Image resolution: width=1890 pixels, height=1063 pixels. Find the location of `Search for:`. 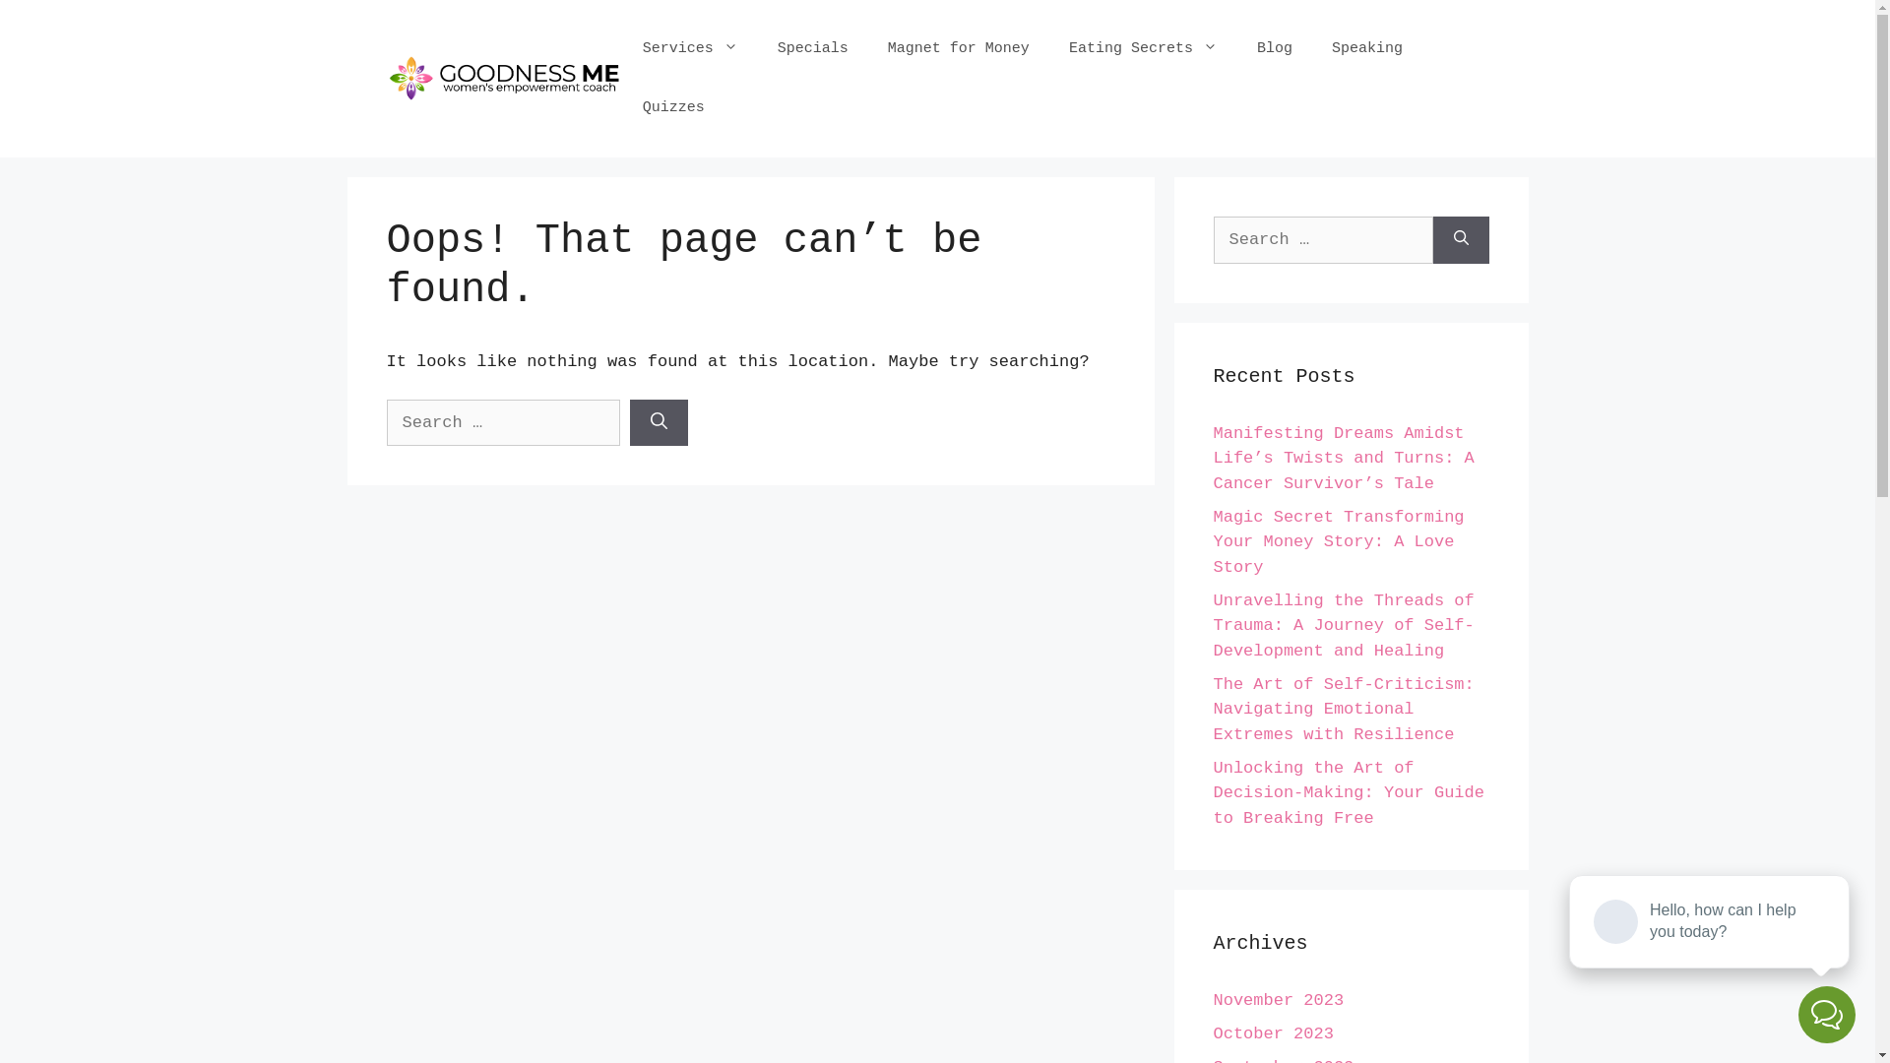

Search for: is located at coordinates (502, 423).